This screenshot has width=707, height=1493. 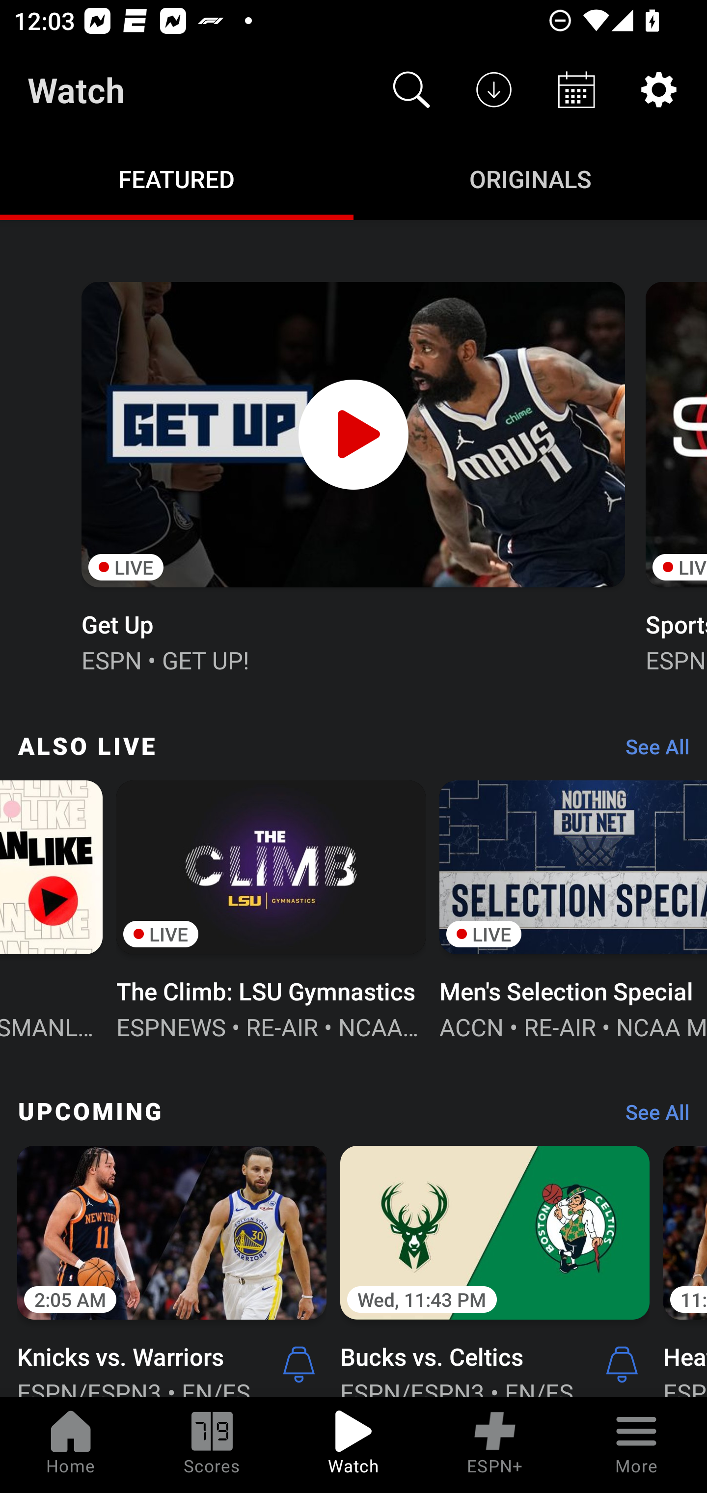 I want to click on Settings, so click(x=659, y=89).